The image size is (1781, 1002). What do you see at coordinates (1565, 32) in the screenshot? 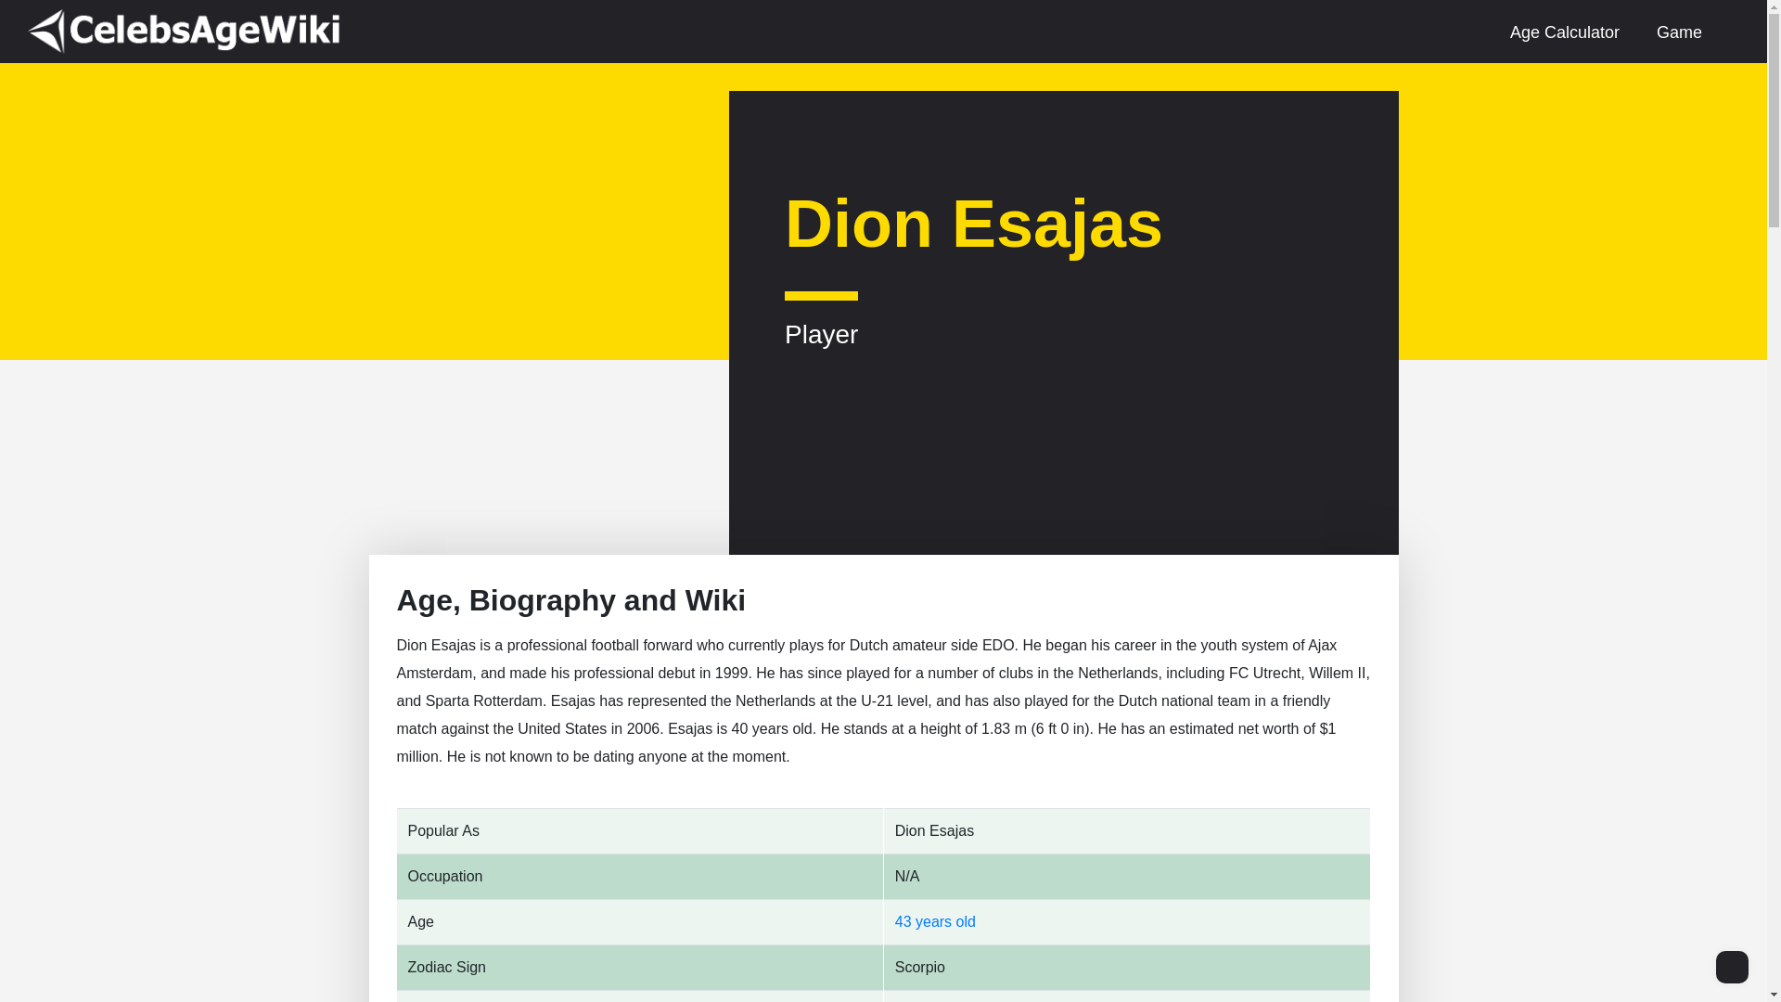
I see `Age Calculator` at bounding box center [1565, 32].